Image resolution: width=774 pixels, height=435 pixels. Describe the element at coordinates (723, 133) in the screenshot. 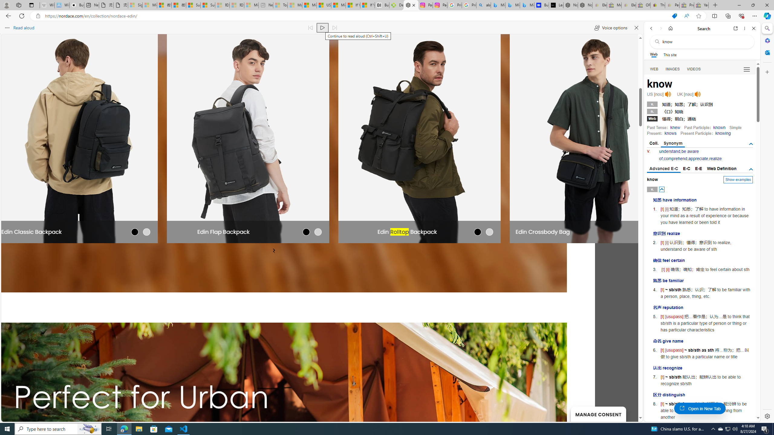

I see `knowing` at that location.